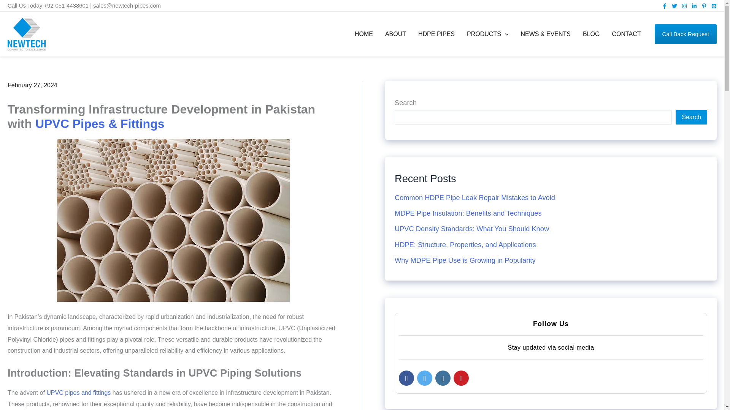  I want to click on ABOUT, so click(395, 34).